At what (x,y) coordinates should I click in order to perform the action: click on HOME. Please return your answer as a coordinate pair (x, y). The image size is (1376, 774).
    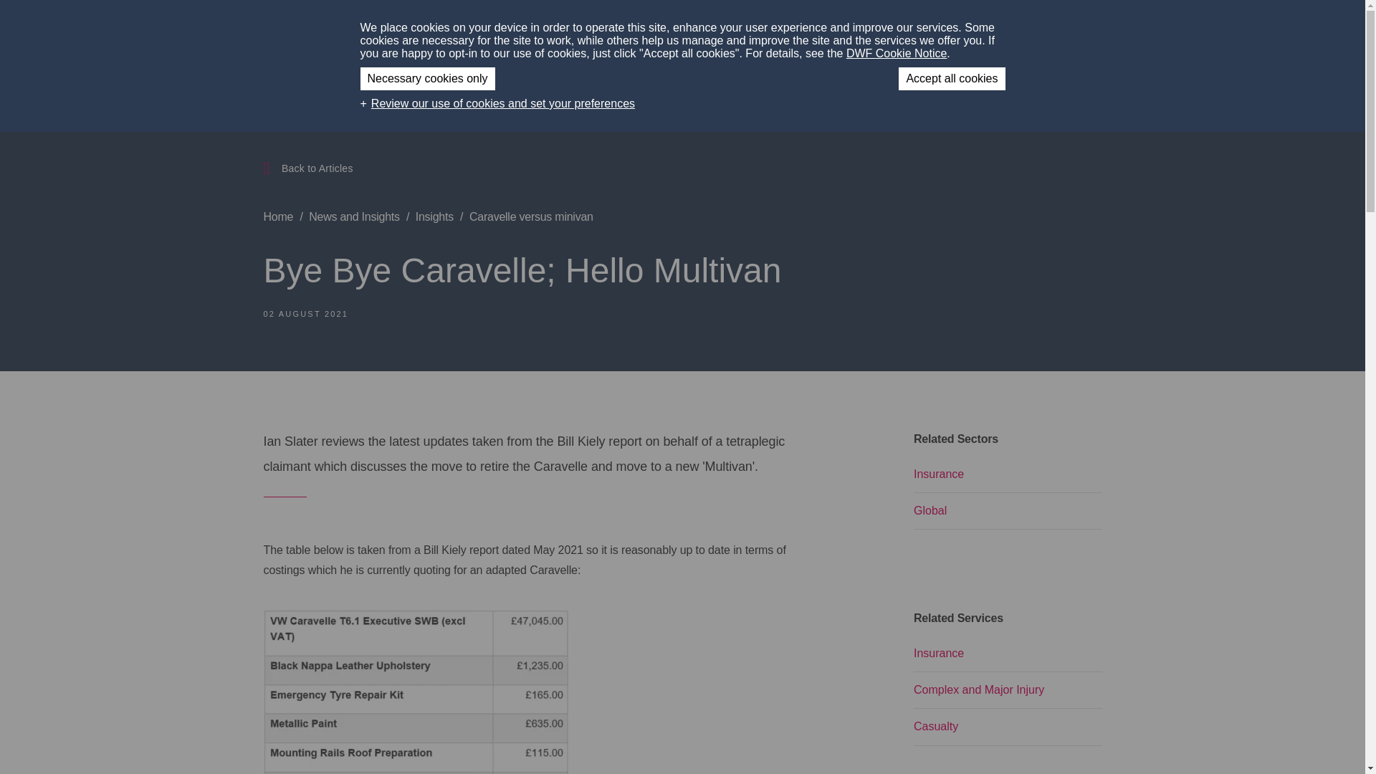
    Looking at the image, I should click on (635, 29).